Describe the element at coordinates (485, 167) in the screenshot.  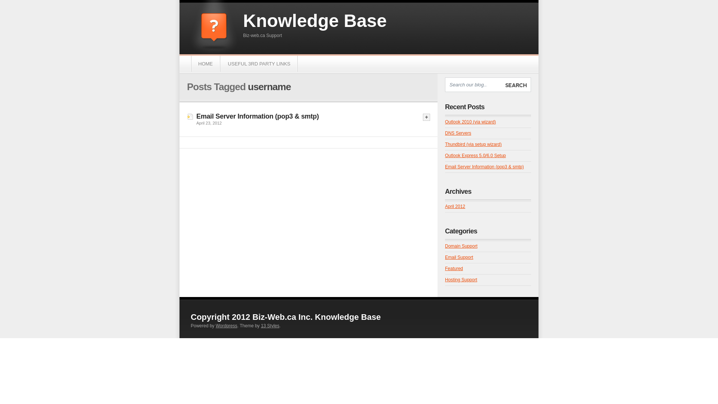
I see `Email Server Information (pop3 & smtp)` at that location.